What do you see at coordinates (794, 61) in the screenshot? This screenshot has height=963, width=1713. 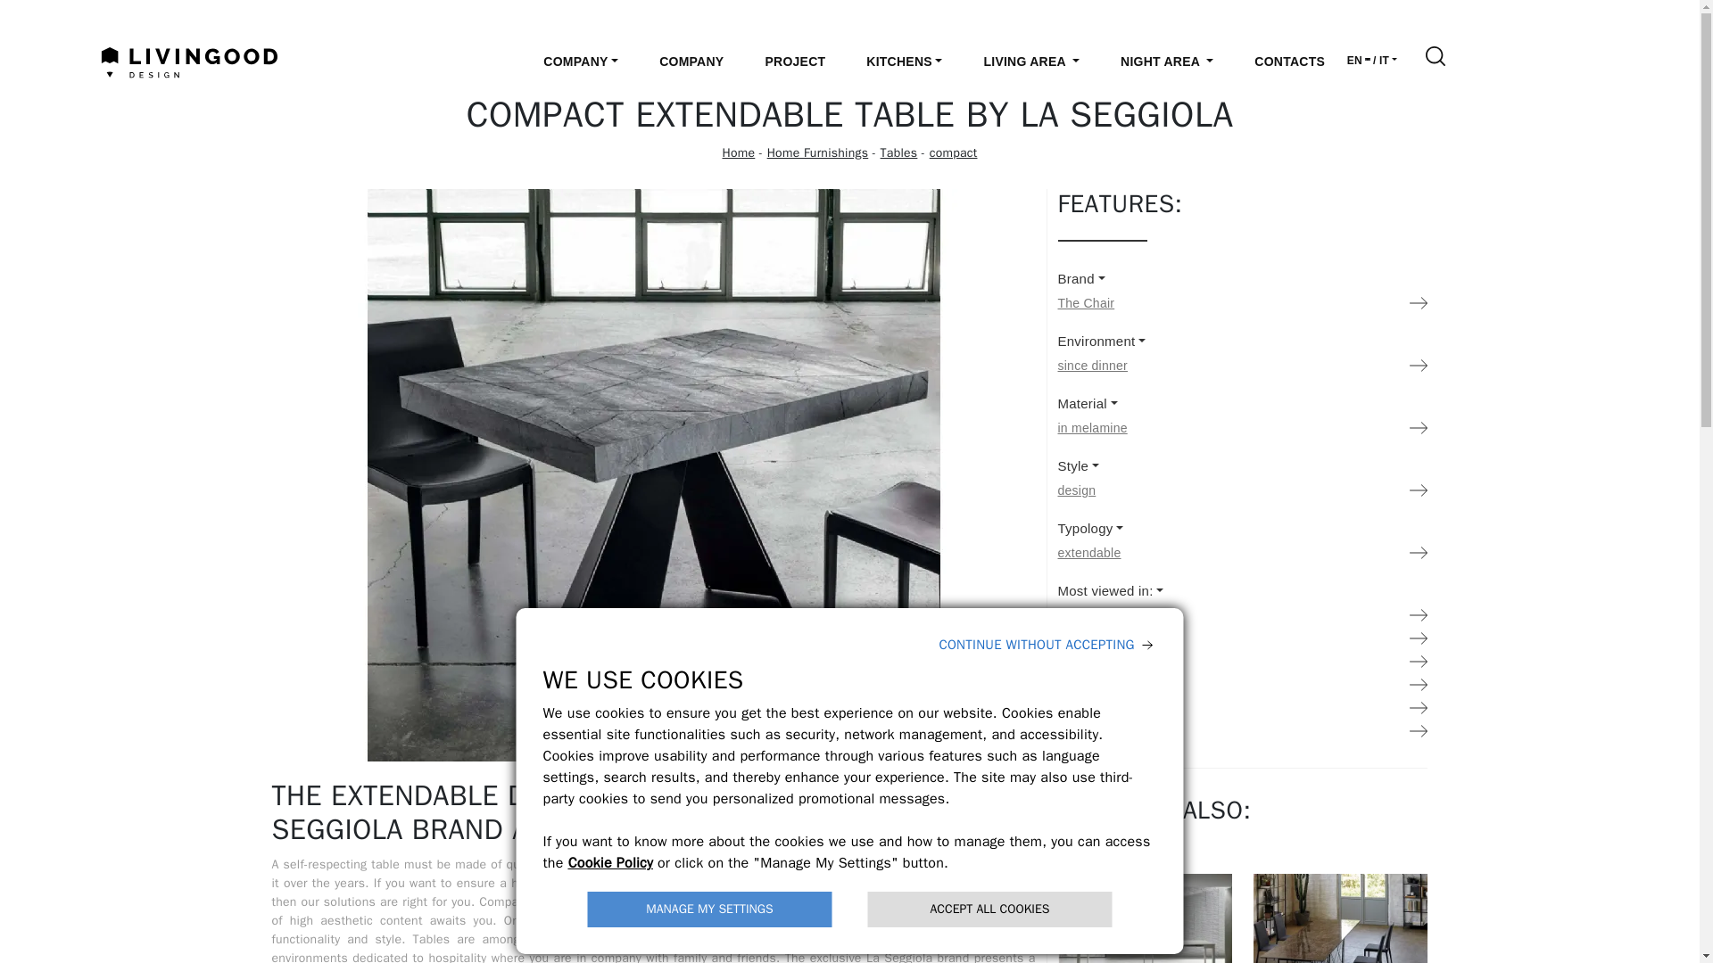 I see `Project furniture` at bounding box center [794, 61].